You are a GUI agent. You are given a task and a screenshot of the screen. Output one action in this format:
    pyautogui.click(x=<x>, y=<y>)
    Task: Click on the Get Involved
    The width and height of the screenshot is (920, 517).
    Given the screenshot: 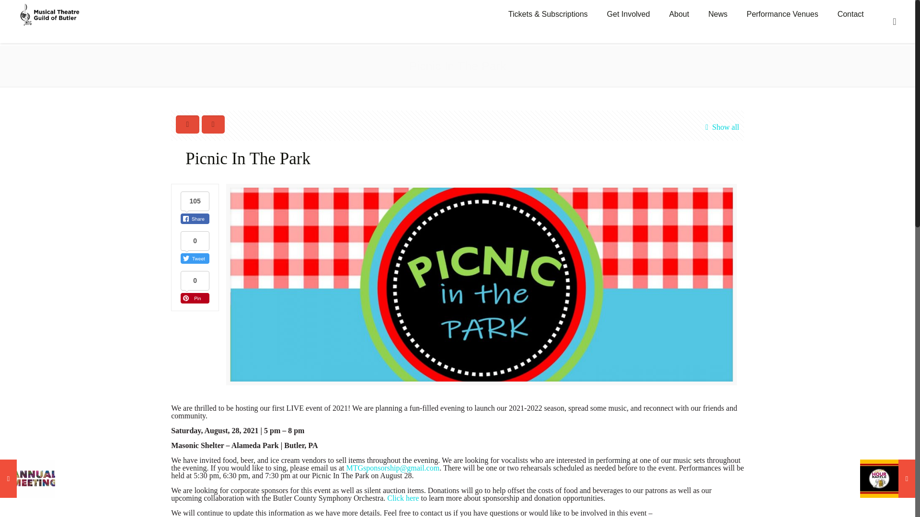 What is the action you would take?
    pyautogui.click(x=628, y=14)
    